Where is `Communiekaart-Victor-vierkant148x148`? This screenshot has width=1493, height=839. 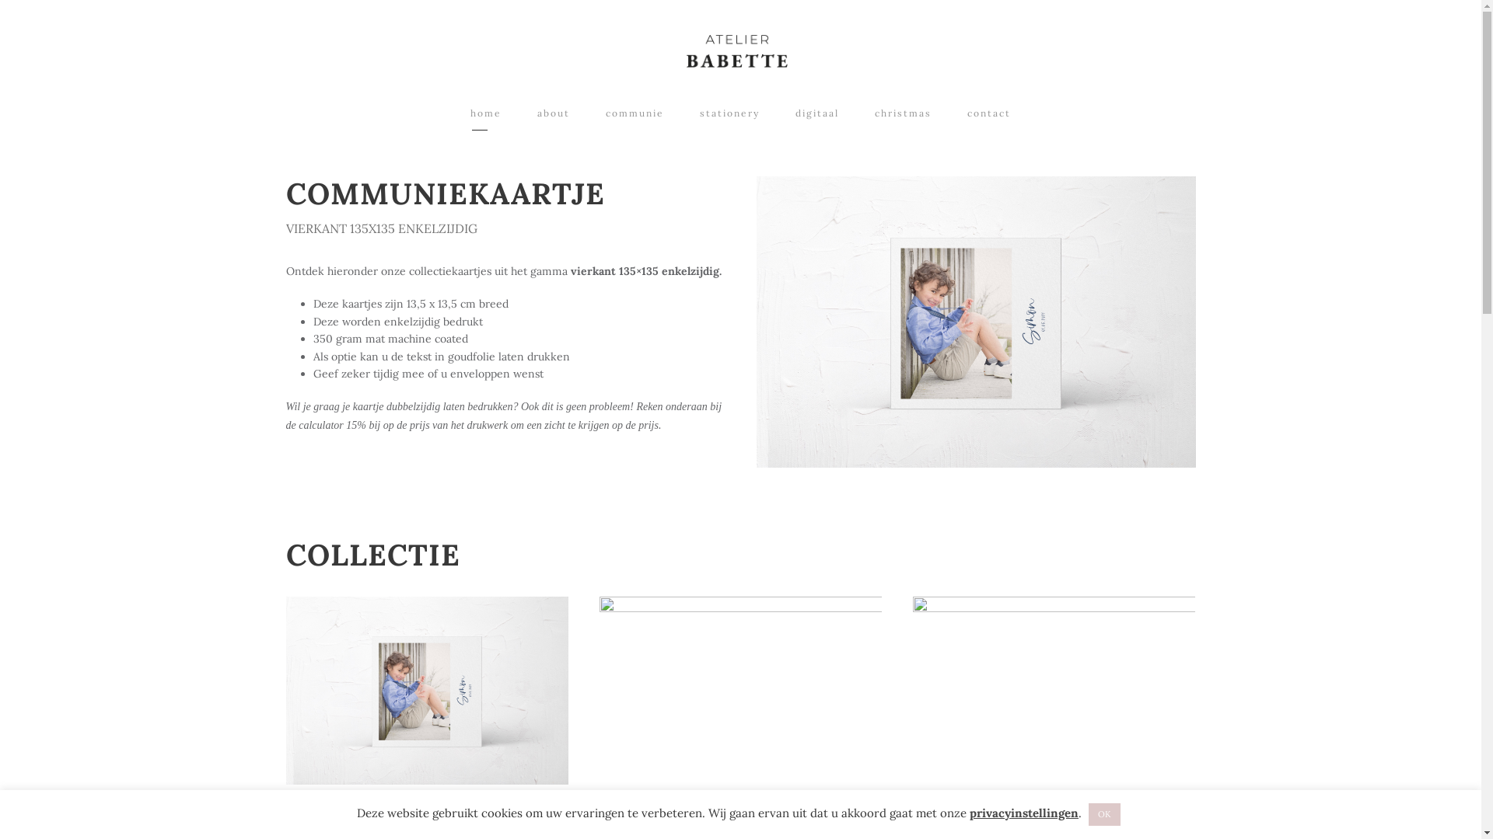 Communiekaart-Victor-vierkant148x148 is located at coordinates (740, 691).